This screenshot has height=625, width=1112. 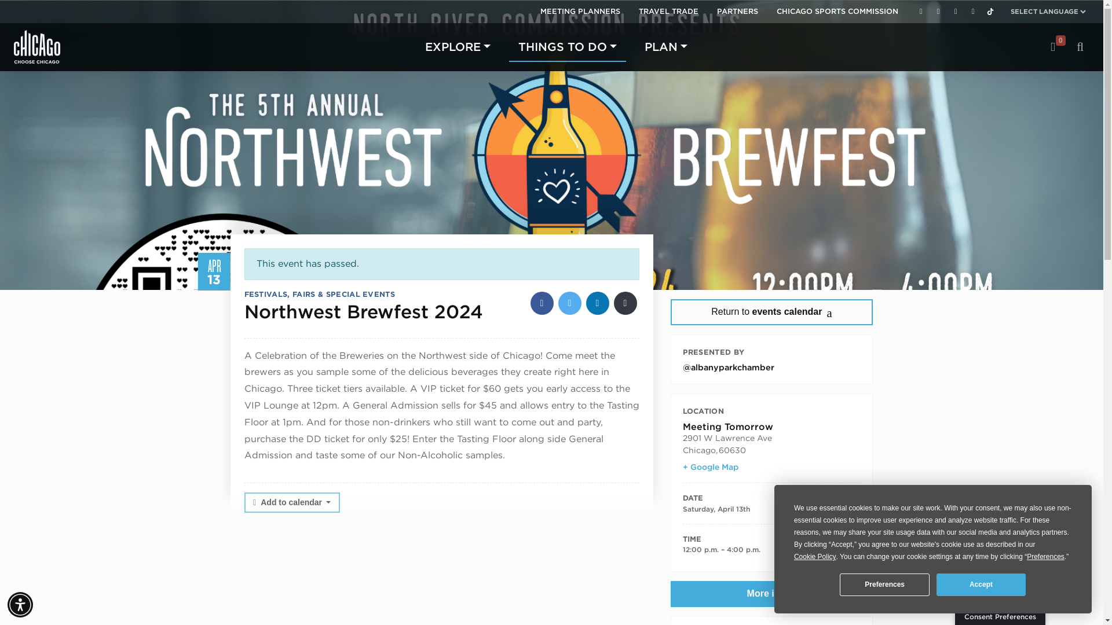 What do you see at coordinates (716, 508) in the screenshot?
I see `2024-04-13` at bounding box center [716, 508].